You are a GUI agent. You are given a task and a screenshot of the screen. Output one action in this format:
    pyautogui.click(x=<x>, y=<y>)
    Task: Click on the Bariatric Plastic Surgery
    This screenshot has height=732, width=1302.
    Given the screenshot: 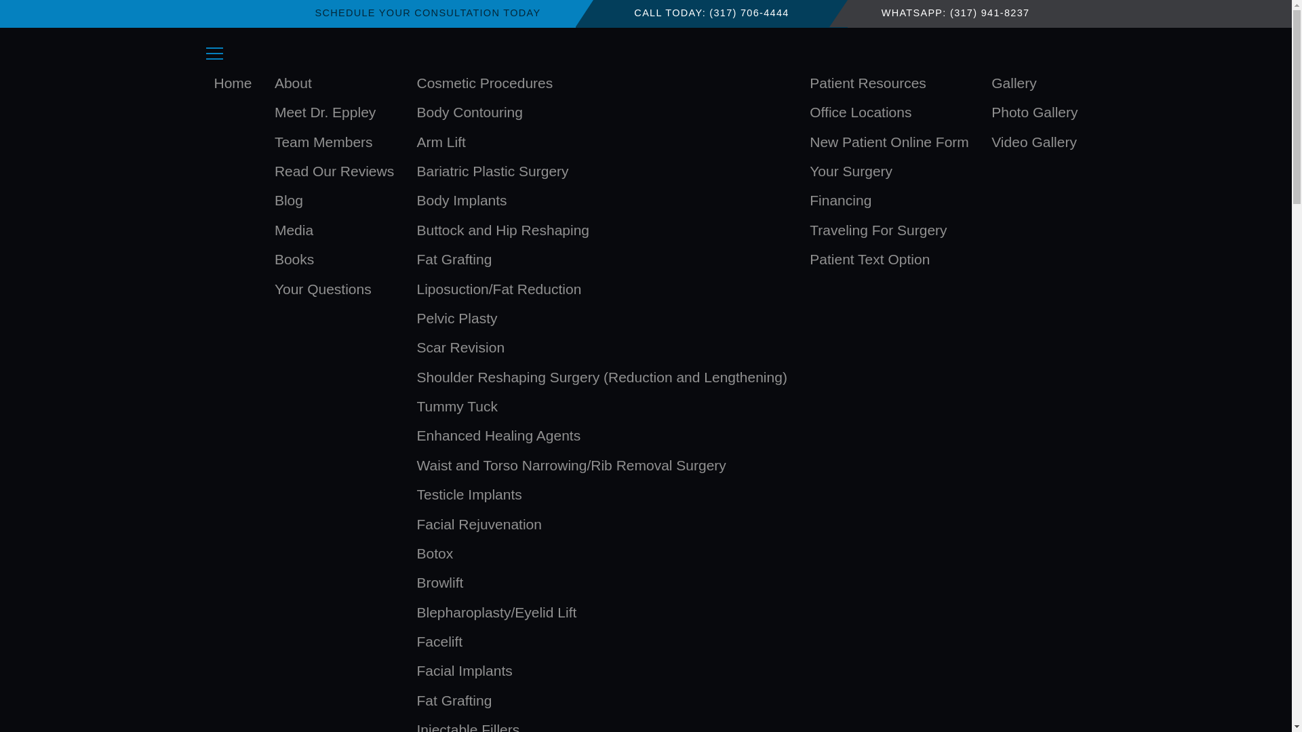 What is the action you would take?
    pyautogui.click(x=492, y=171)
    